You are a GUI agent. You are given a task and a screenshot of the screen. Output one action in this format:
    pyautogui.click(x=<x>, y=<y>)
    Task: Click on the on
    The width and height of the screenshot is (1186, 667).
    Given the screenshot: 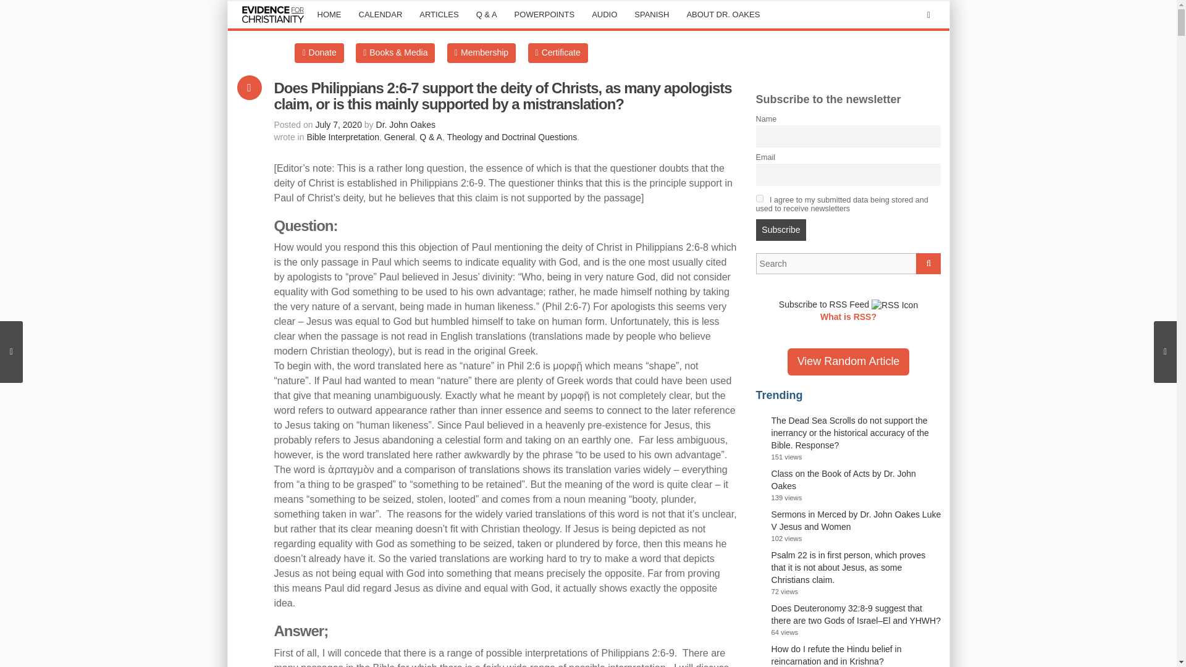 What is the action you would take?
    pyautogui.click(x=760, y=199)
    